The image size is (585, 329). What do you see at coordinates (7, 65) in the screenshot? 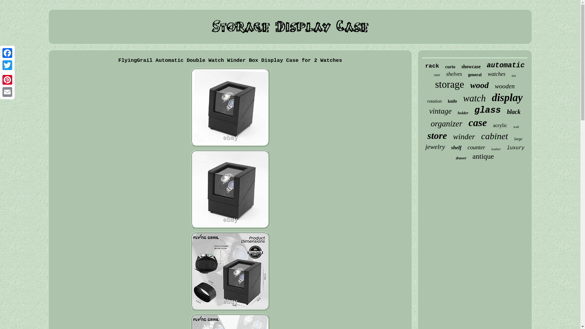
I see `Twitter` at bounding box center [7, 65].